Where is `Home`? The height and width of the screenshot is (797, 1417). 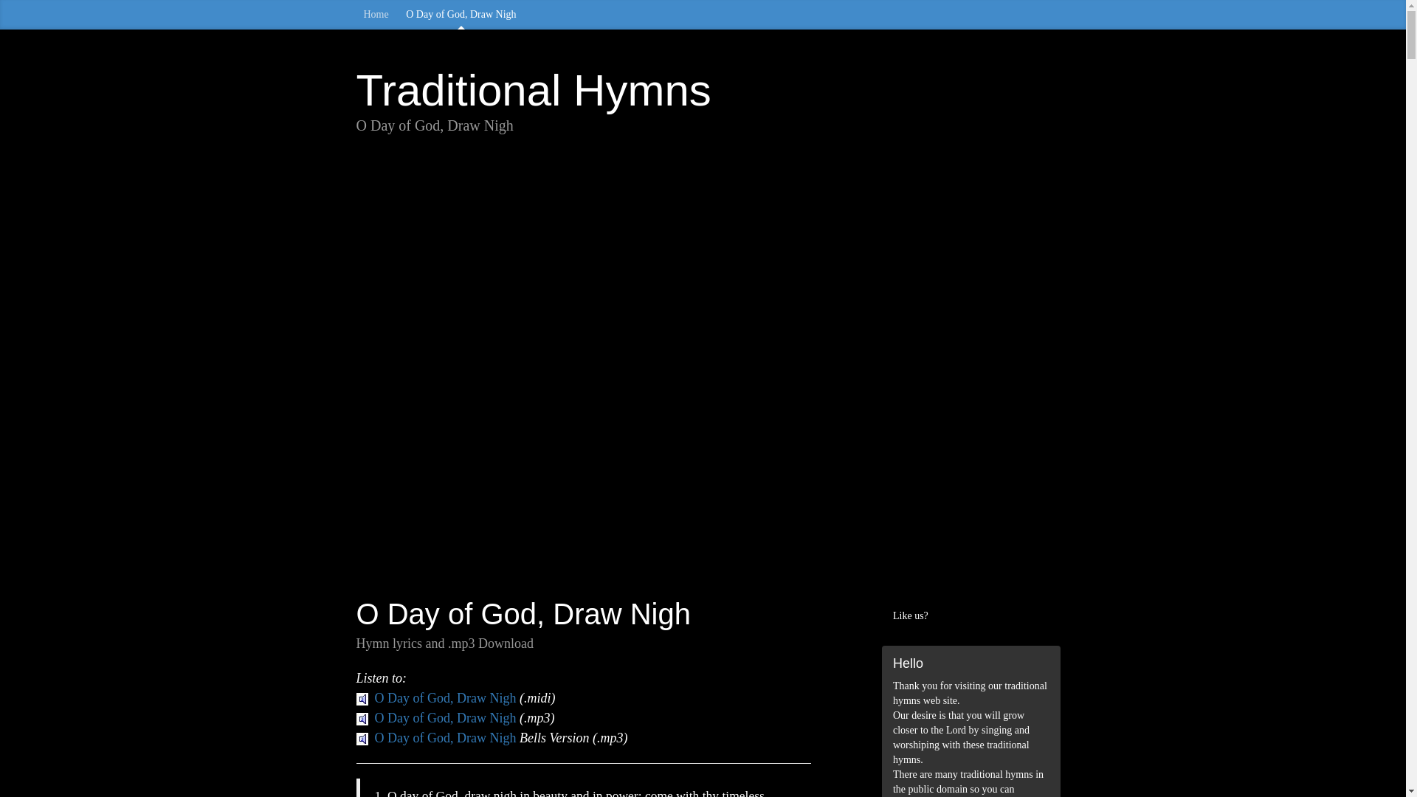 Home is located at coordinates (375, 15).